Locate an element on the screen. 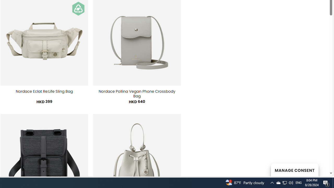  MANAGE CONSENT is located at coordinates (294, 170).